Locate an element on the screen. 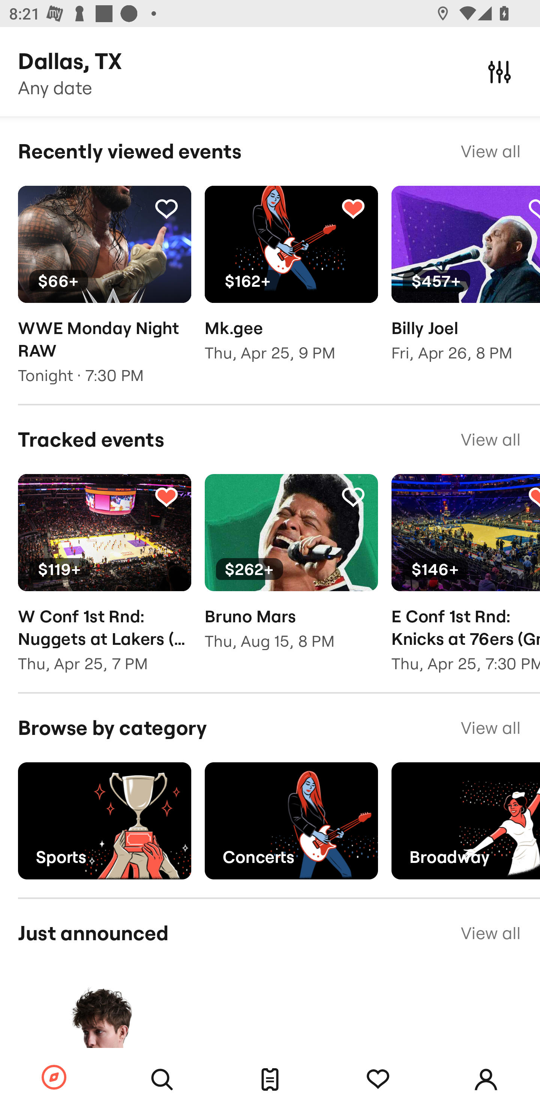  Close is located at coordinates (499, 71).